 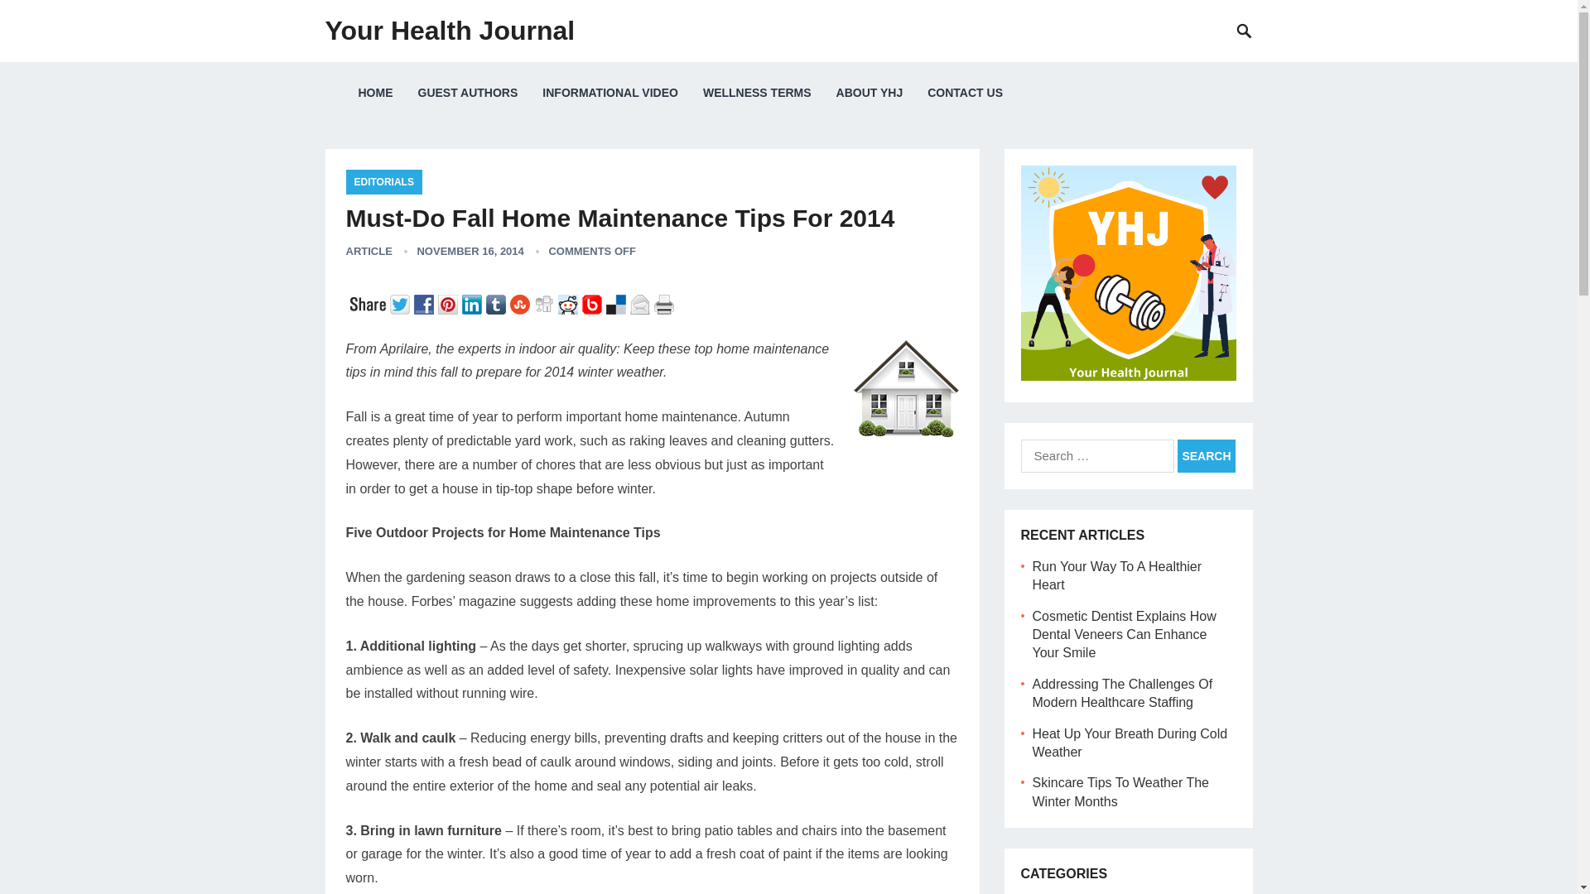 What do you see at coordinates (369, 251) in the screenshot?
I see `ARTICLE` at bounding box center [369, 251].